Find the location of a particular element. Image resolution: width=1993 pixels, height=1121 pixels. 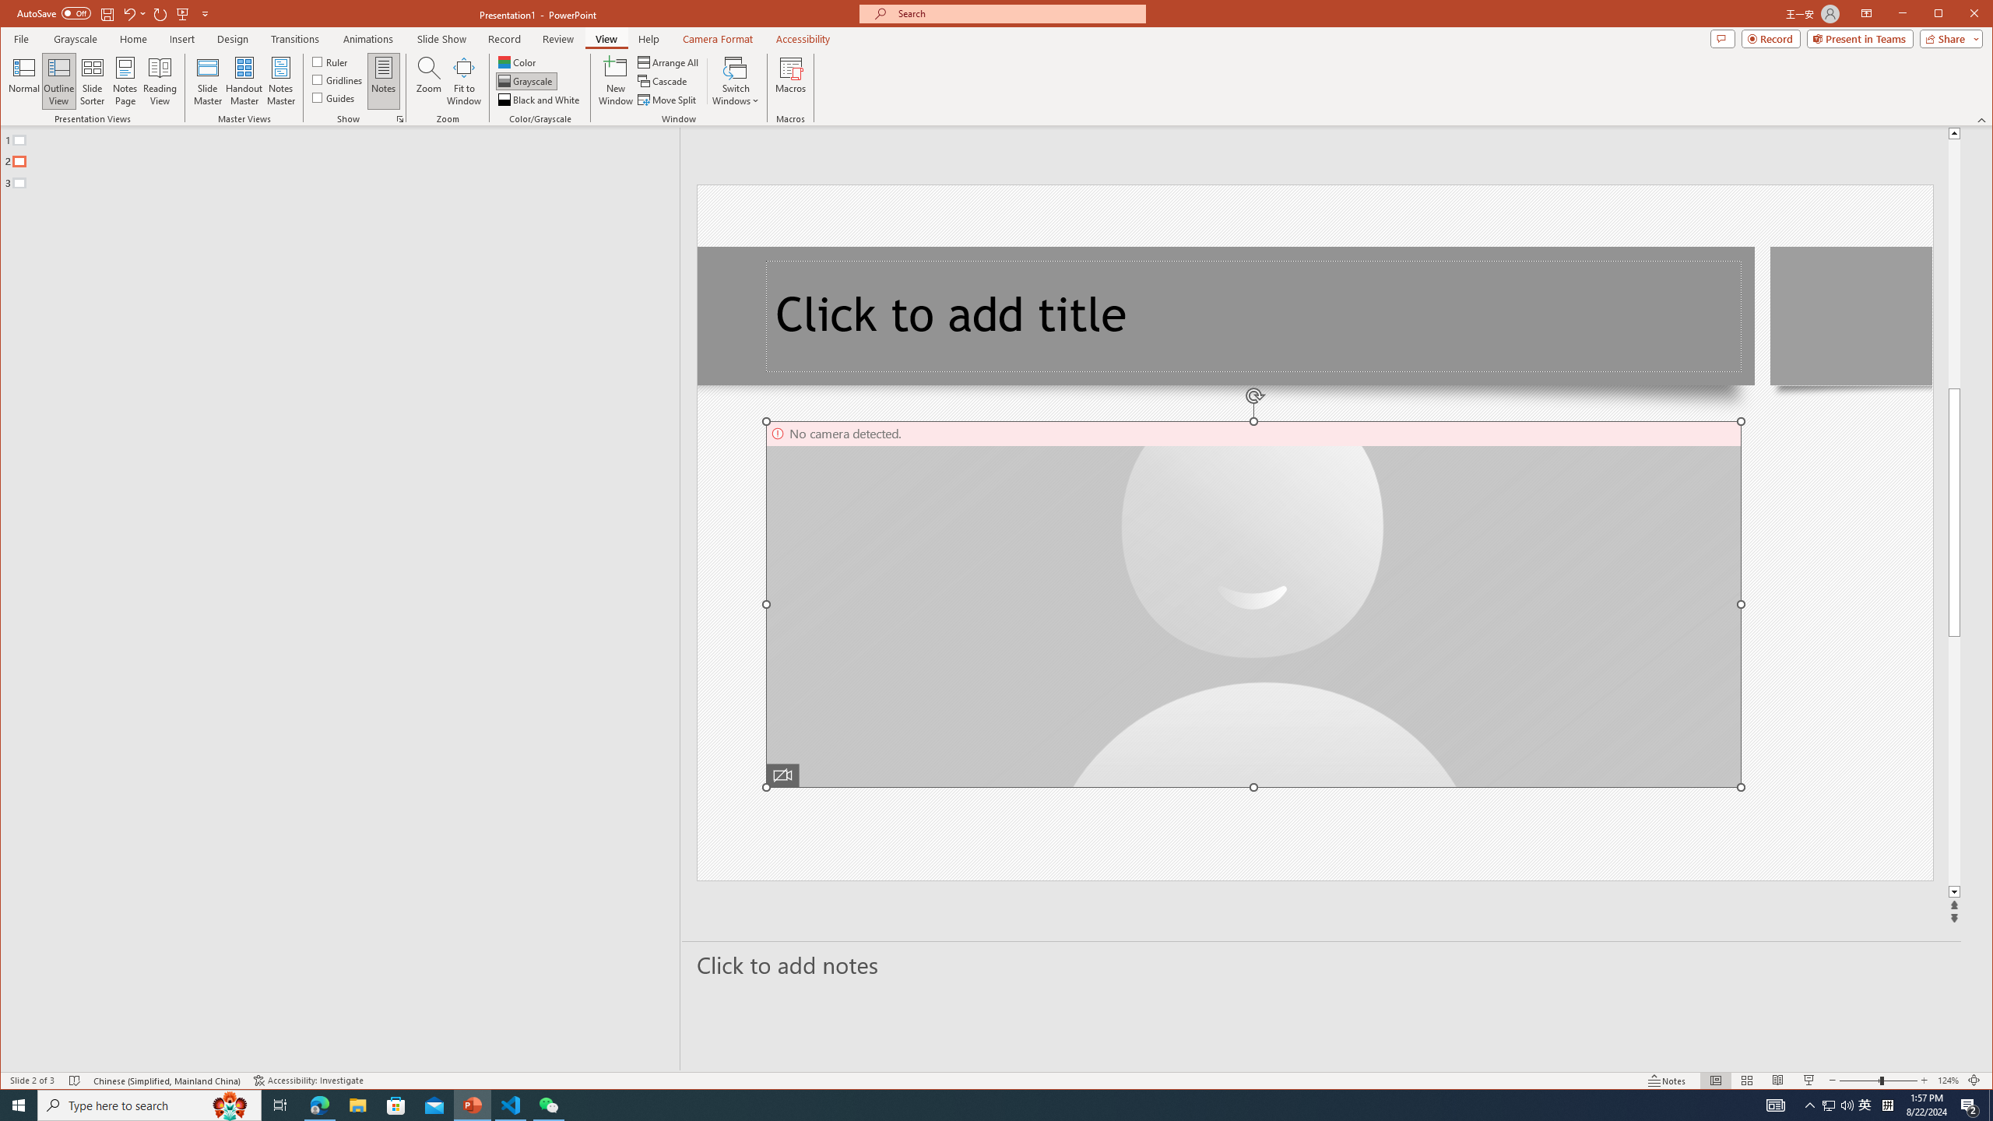

Page down is located at coordinates (1954, 761).